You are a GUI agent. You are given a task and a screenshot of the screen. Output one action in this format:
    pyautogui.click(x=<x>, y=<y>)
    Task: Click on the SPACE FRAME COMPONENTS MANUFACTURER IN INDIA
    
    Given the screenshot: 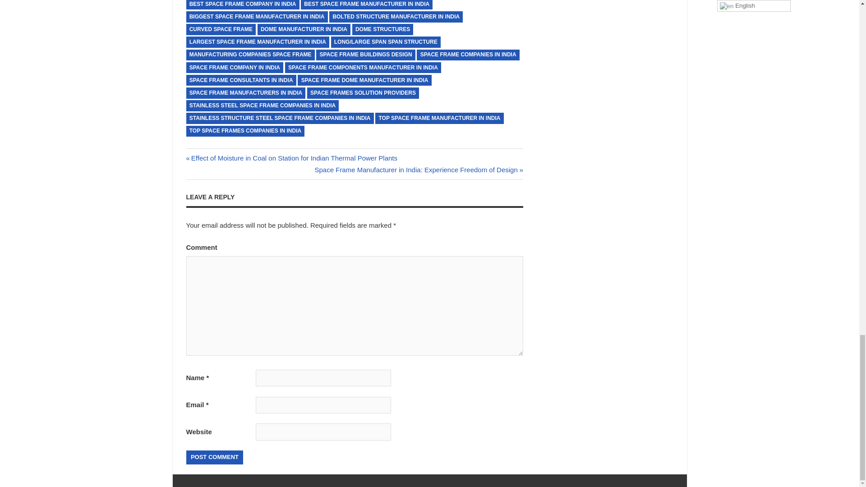 What is the action you would take?
    pyautogui.click(x=363, y=68)
    